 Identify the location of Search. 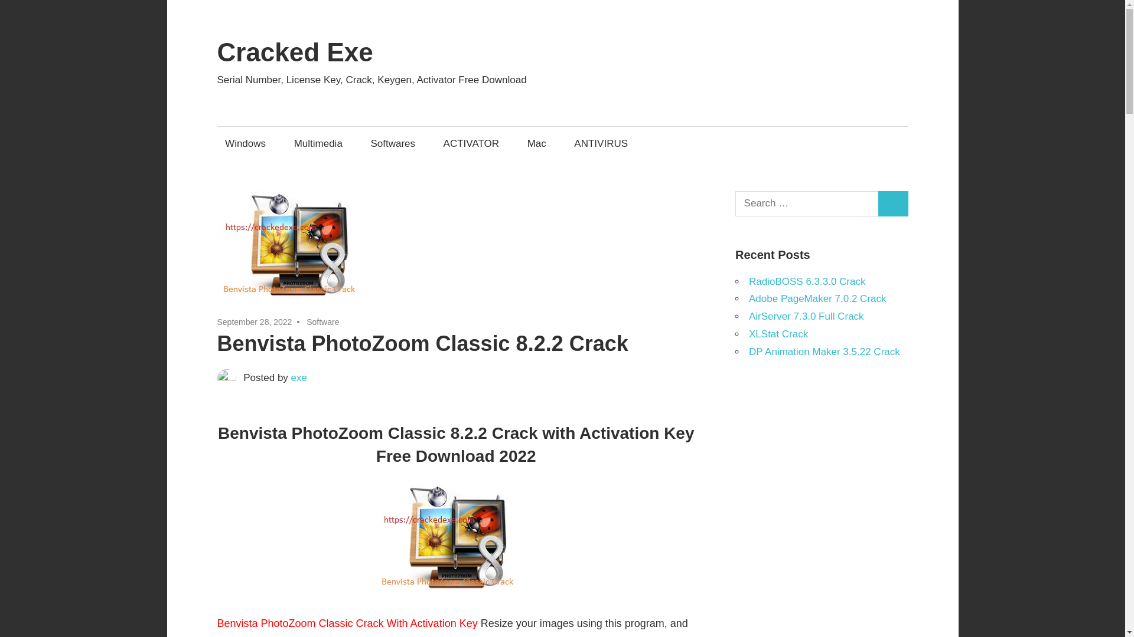
(893, 204).